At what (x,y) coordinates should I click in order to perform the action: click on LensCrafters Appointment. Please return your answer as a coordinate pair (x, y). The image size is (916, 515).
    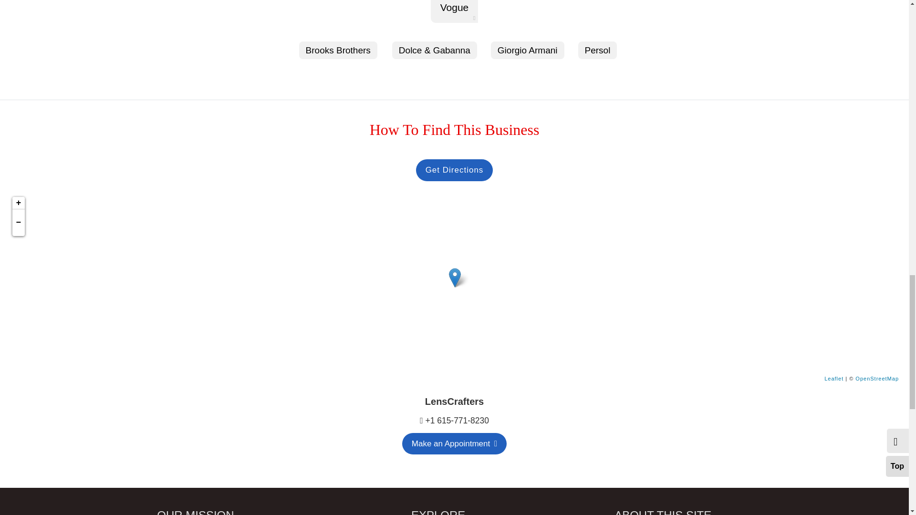
    Looking at the image, I should click on (454, 443).